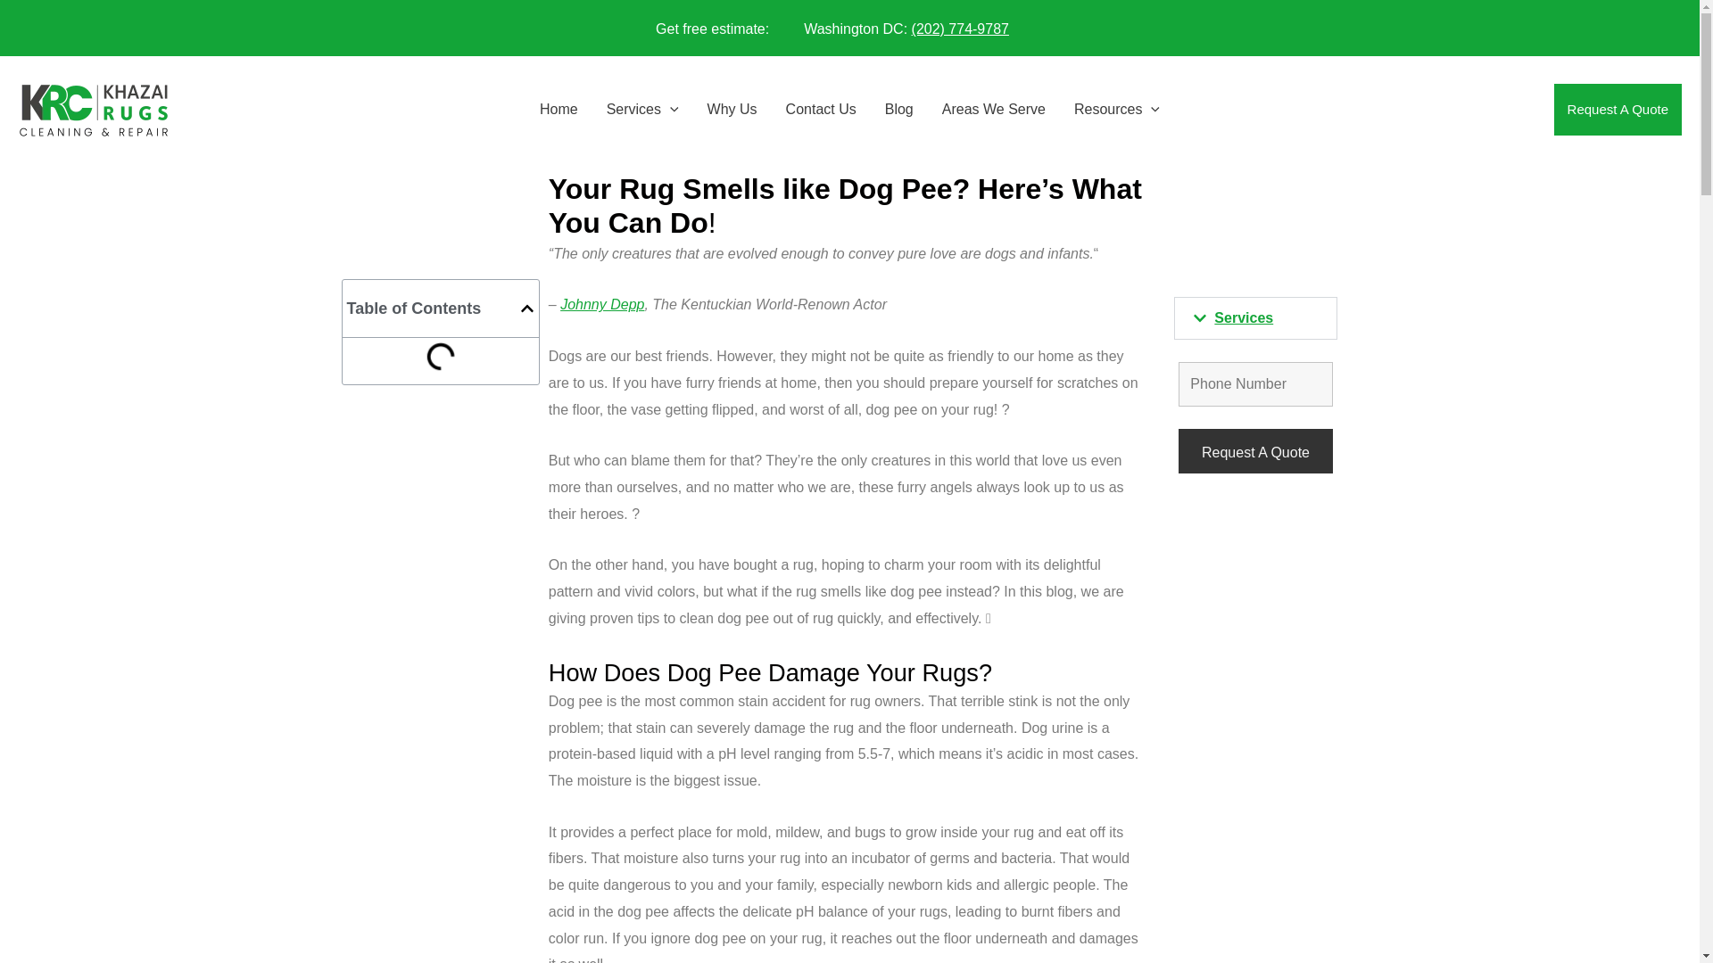 Image resolution: width=1713 pixels, height=963 pixels. Describe the element at coordinates (899, 109) in the screenshot. I see `Blog` at that location.